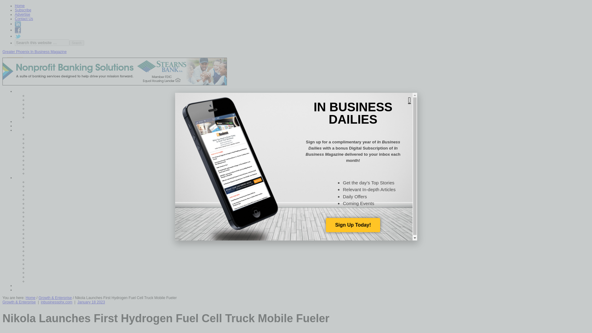 The image size is (592, 333). Describe the element at coordinates (46, 117) in the screenshot. I see `Past Issues` at that location.